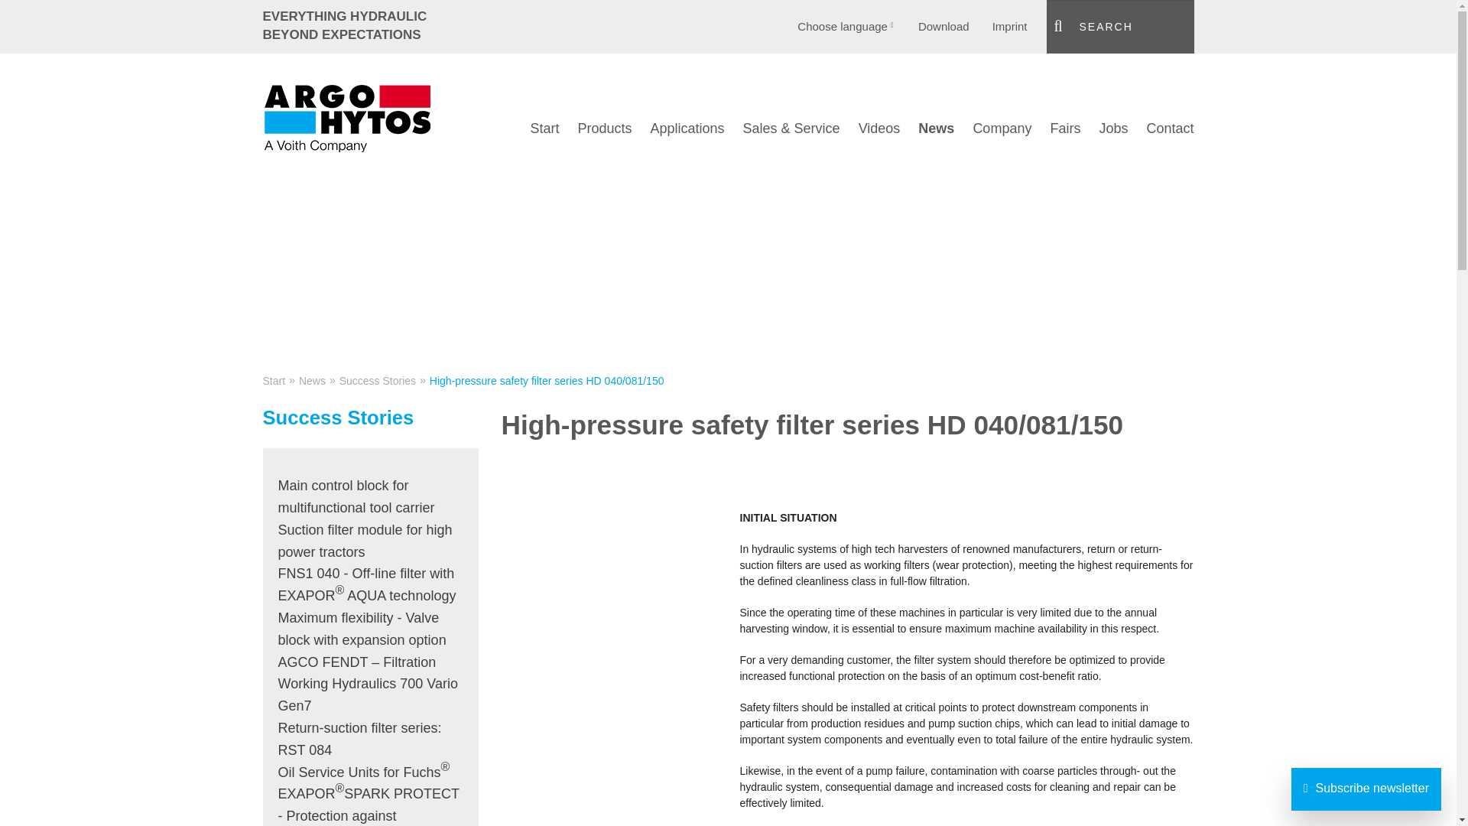 The width and height of the screenshot is (1468, 826). Describe the element at coordinates (1061, 26) in the screenshot. I see `Submit` at that location.